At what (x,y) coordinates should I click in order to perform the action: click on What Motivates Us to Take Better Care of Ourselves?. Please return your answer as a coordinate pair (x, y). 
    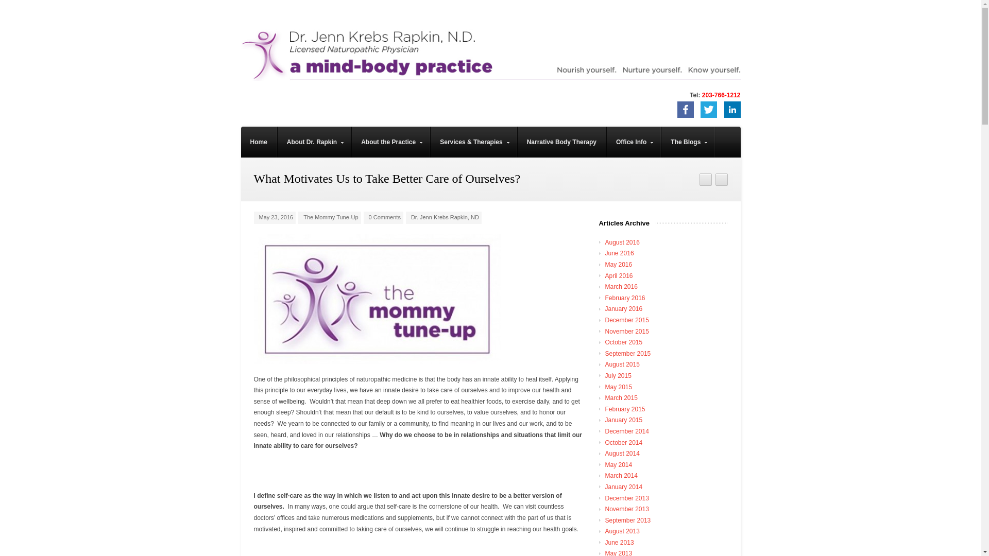
    Looking at the image, I should click on (418, 299).